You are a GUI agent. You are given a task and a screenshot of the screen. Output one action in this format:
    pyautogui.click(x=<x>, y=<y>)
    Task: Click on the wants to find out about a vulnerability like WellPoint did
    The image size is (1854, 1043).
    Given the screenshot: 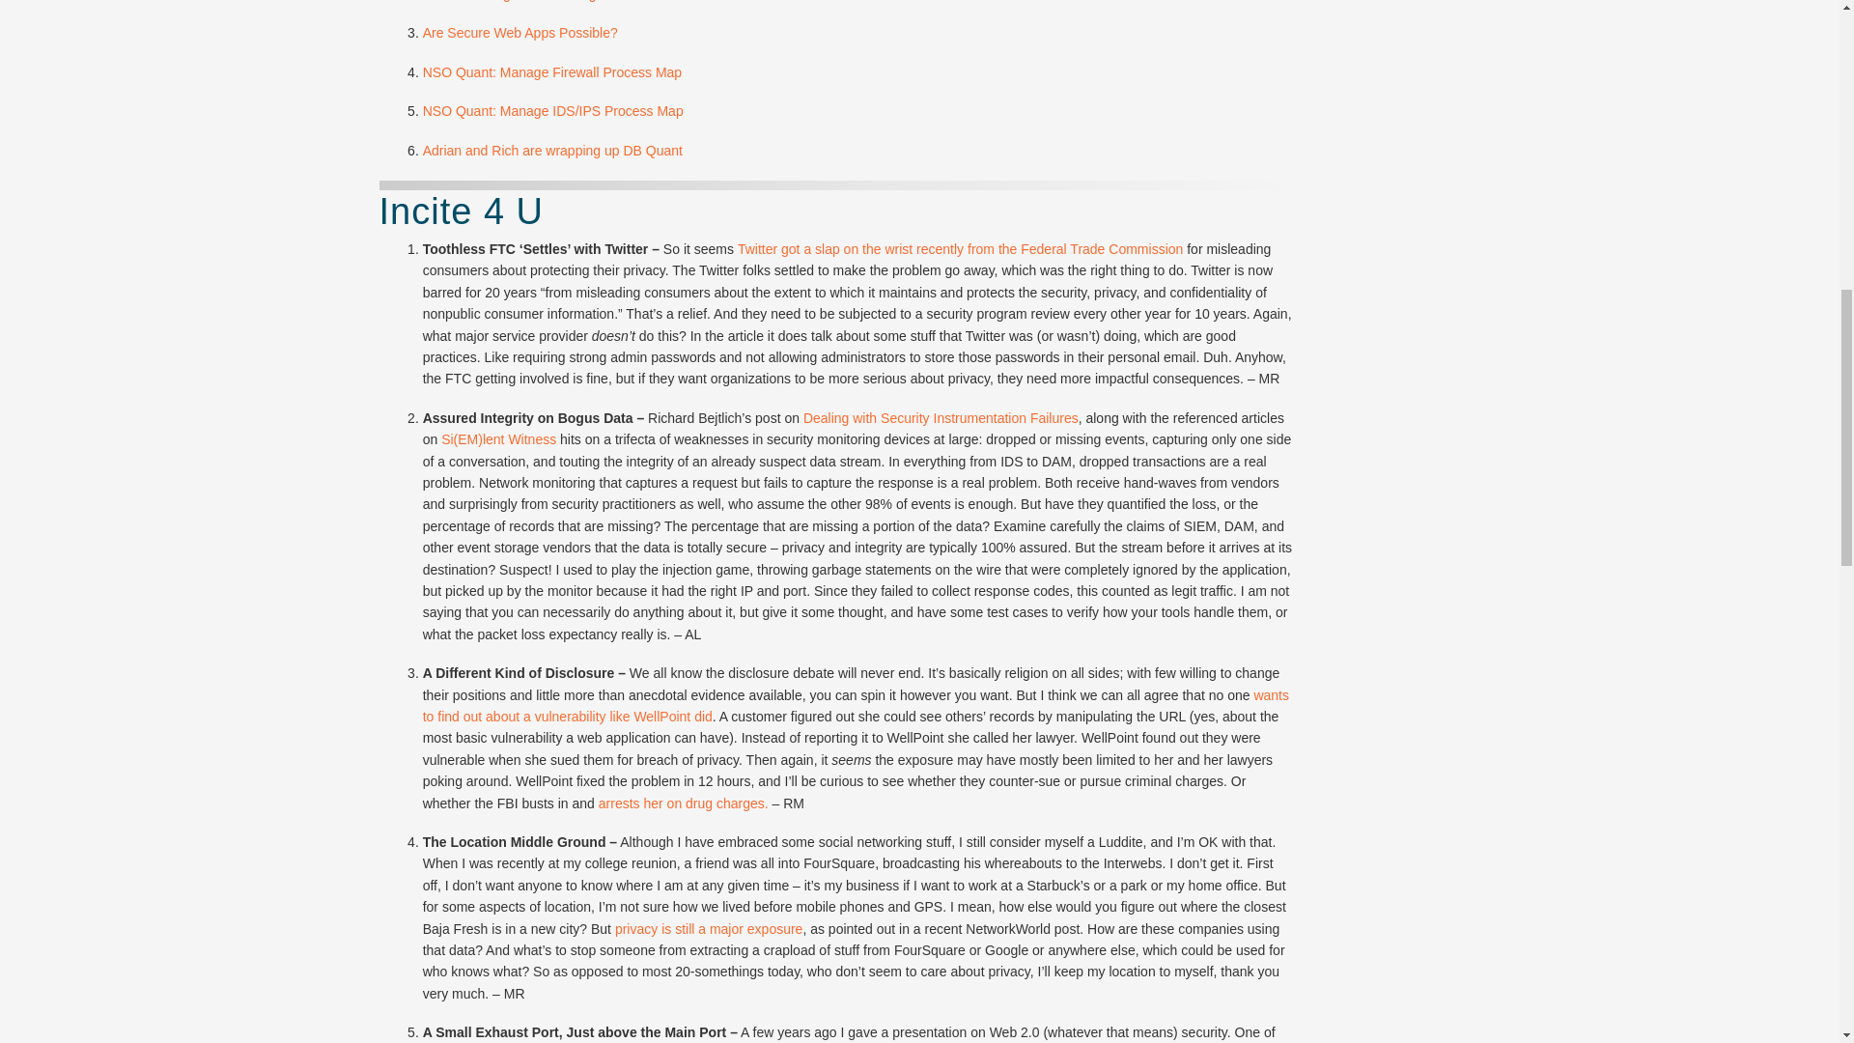 What is the action you would take?
    pyautogui.click(x=856, y=705)
    